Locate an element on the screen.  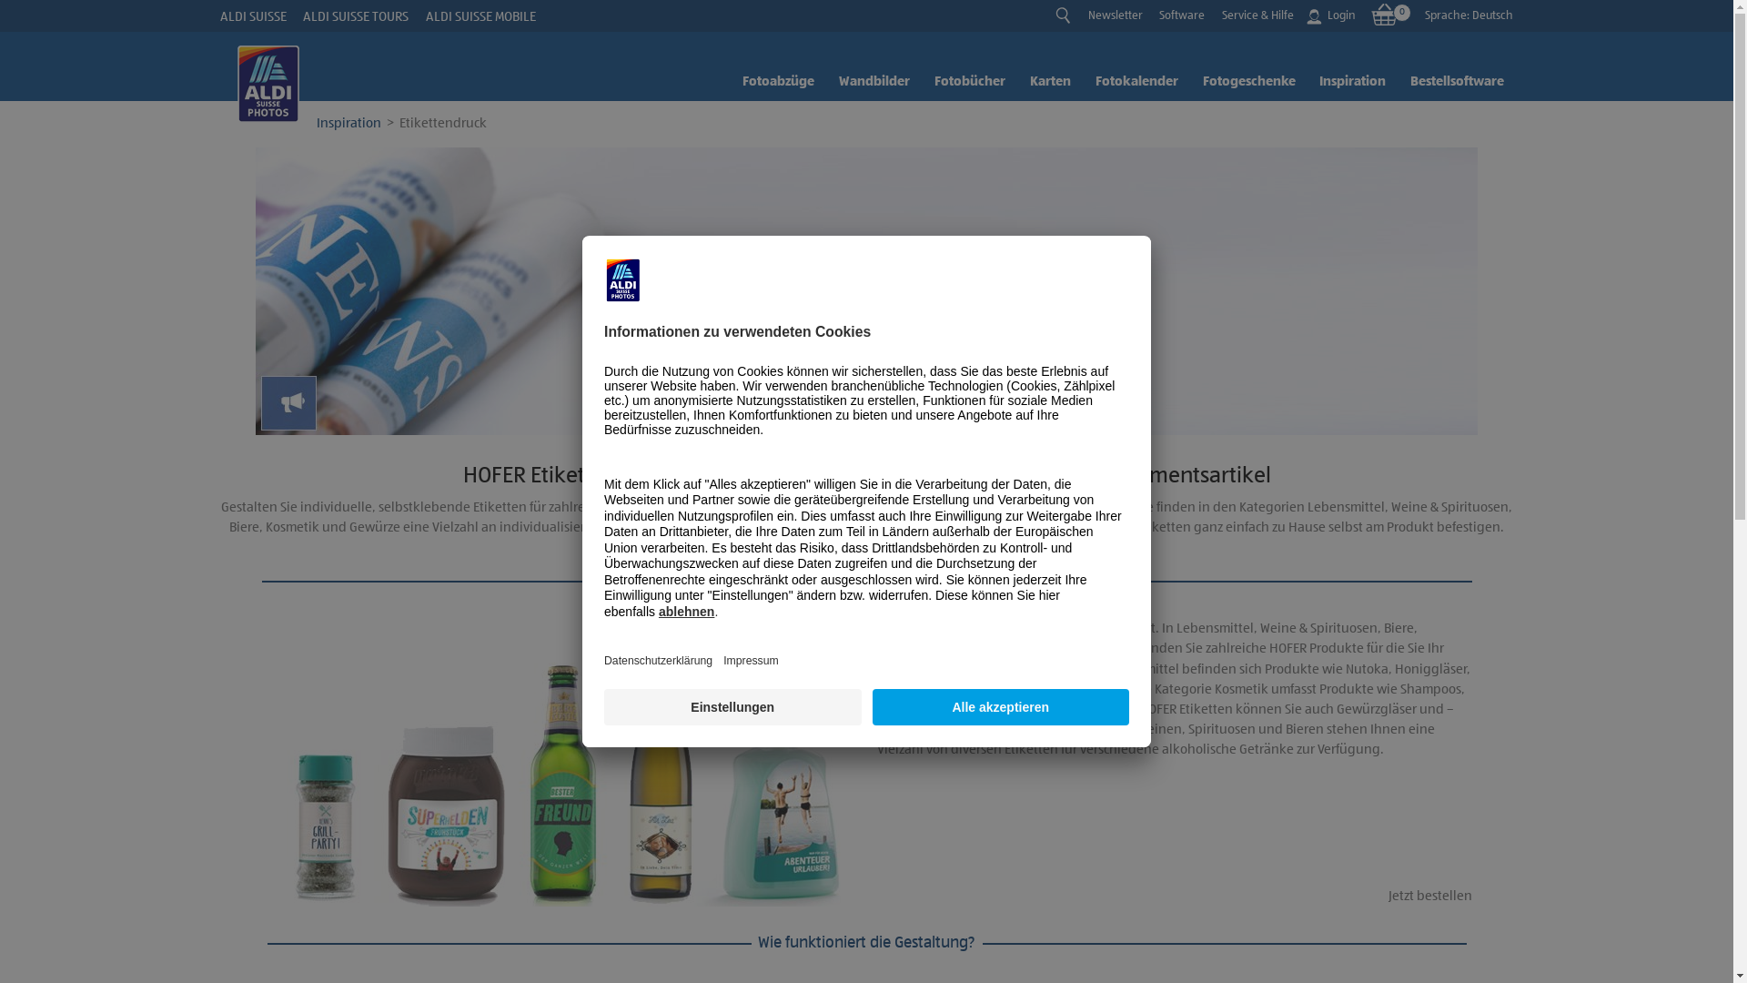
Bestellsoftware is located at coordinates (1454, 84).